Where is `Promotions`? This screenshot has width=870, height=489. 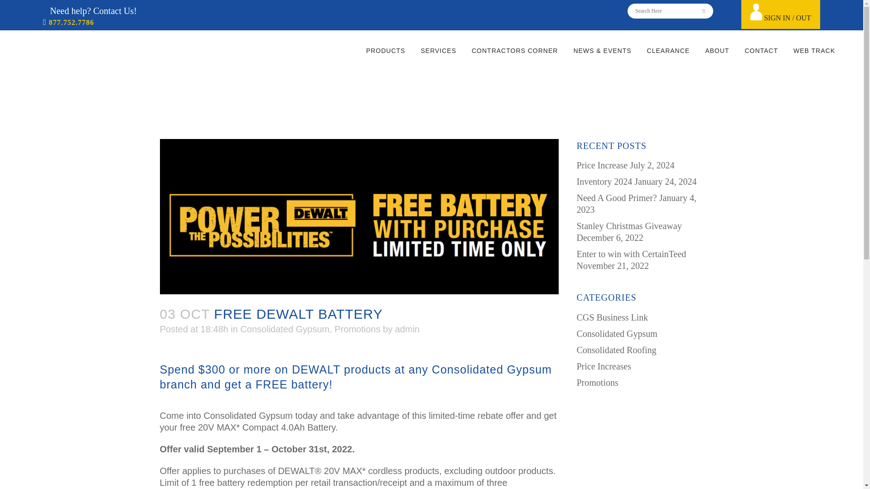 Promotions is located at coordinates (357, 329).